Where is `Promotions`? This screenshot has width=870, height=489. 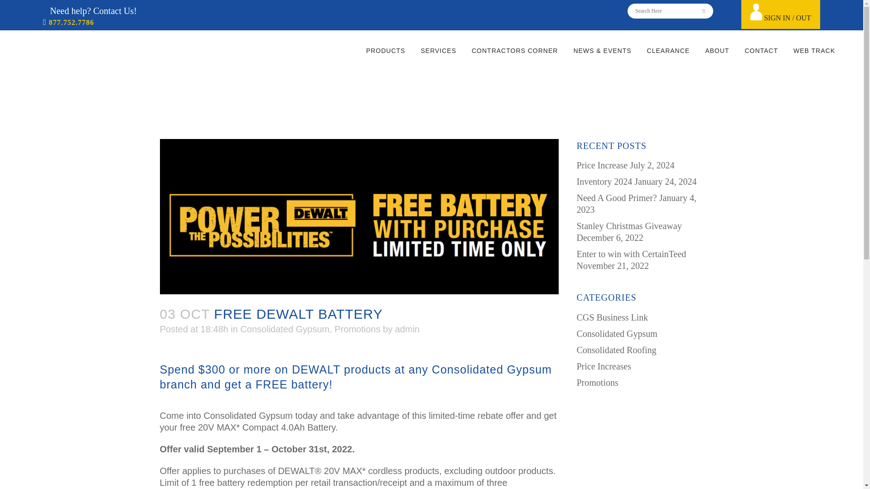 Promotions is located at coordinates (357, 329).